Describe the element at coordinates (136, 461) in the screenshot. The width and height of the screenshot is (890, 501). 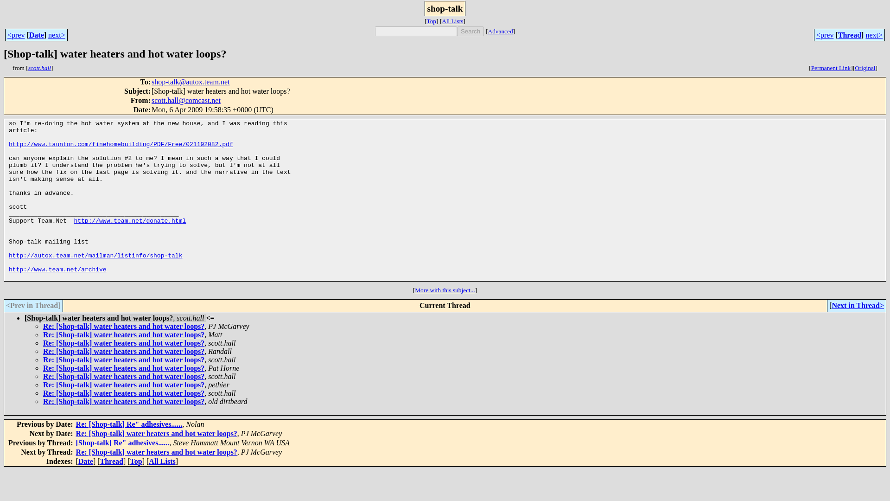
I see `Top` at that location.